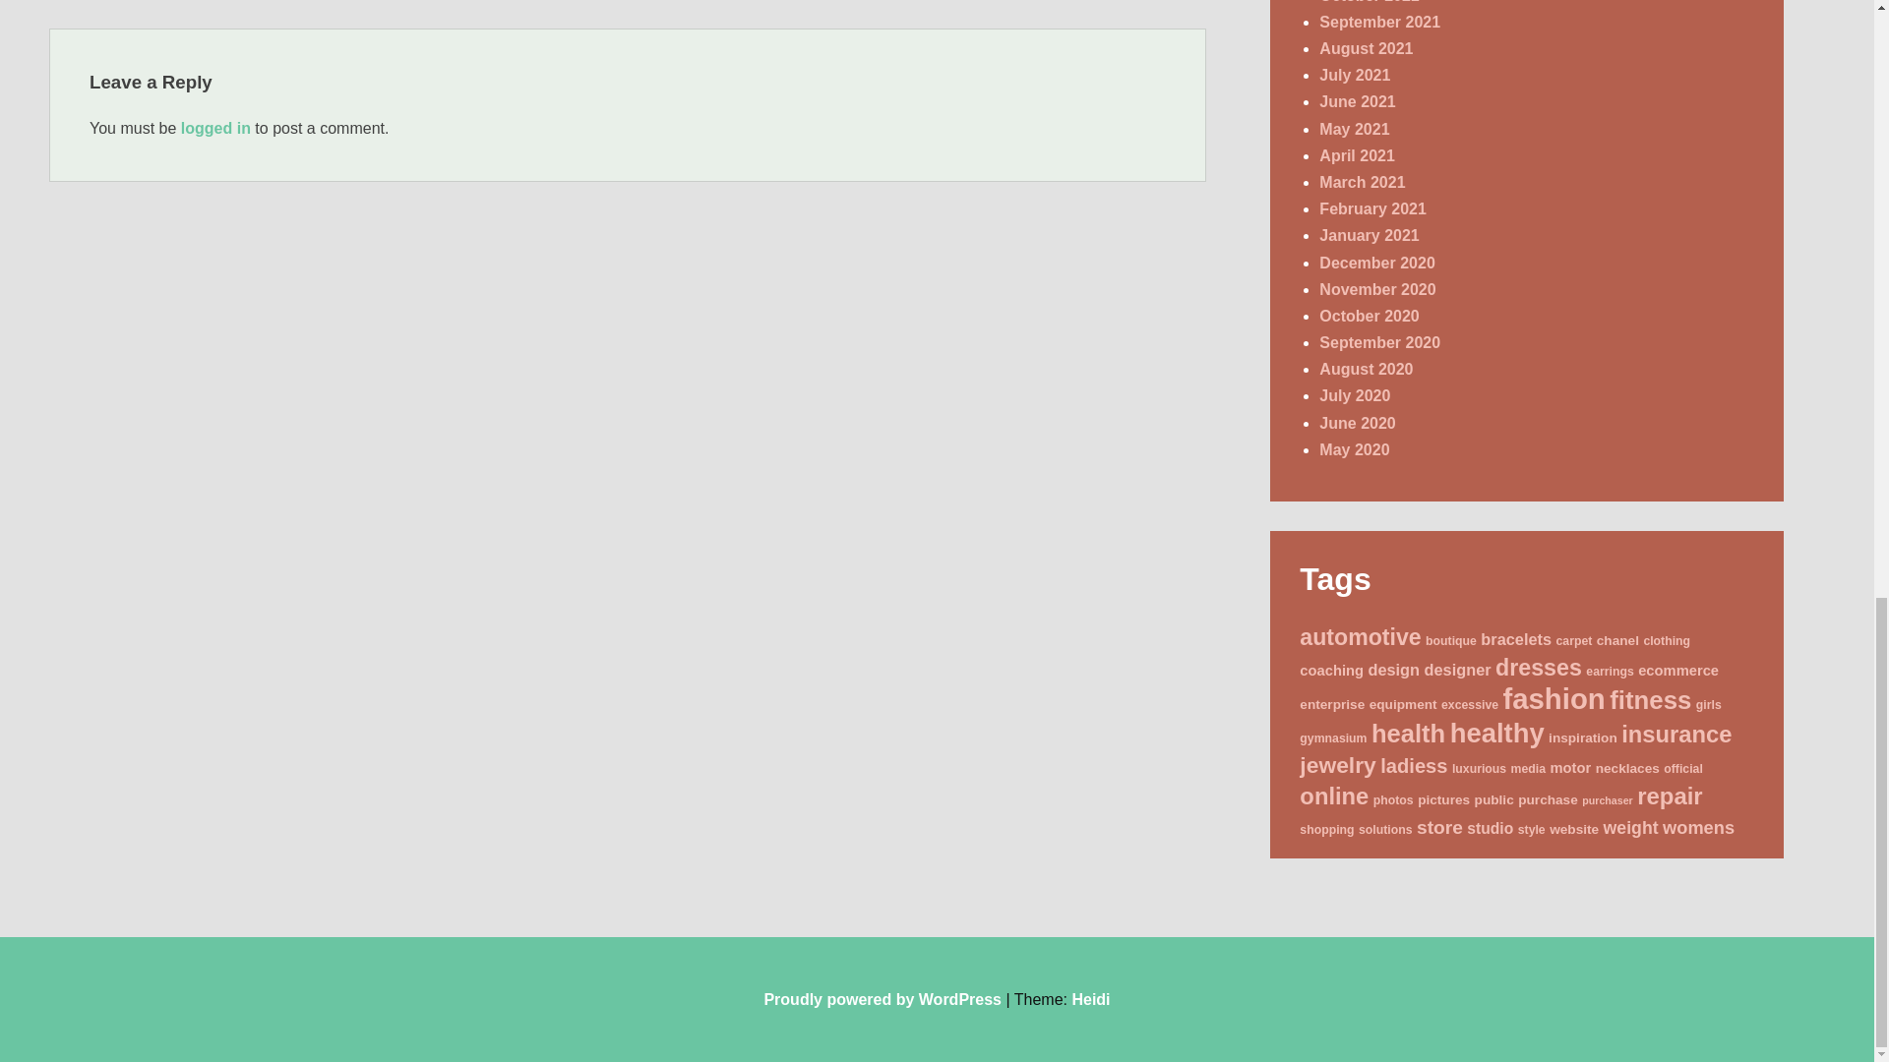  I want to click on June 2021, so click(1357, 102).